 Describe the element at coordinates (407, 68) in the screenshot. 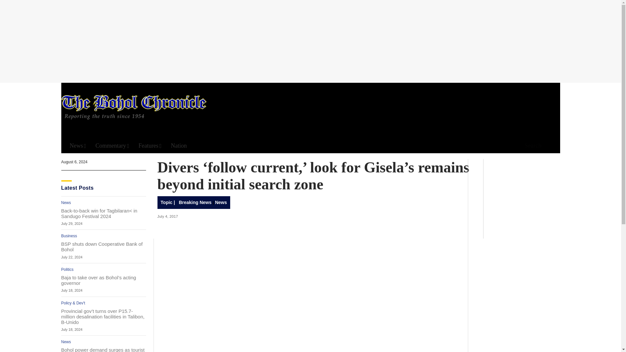

I see `Search` at that location.